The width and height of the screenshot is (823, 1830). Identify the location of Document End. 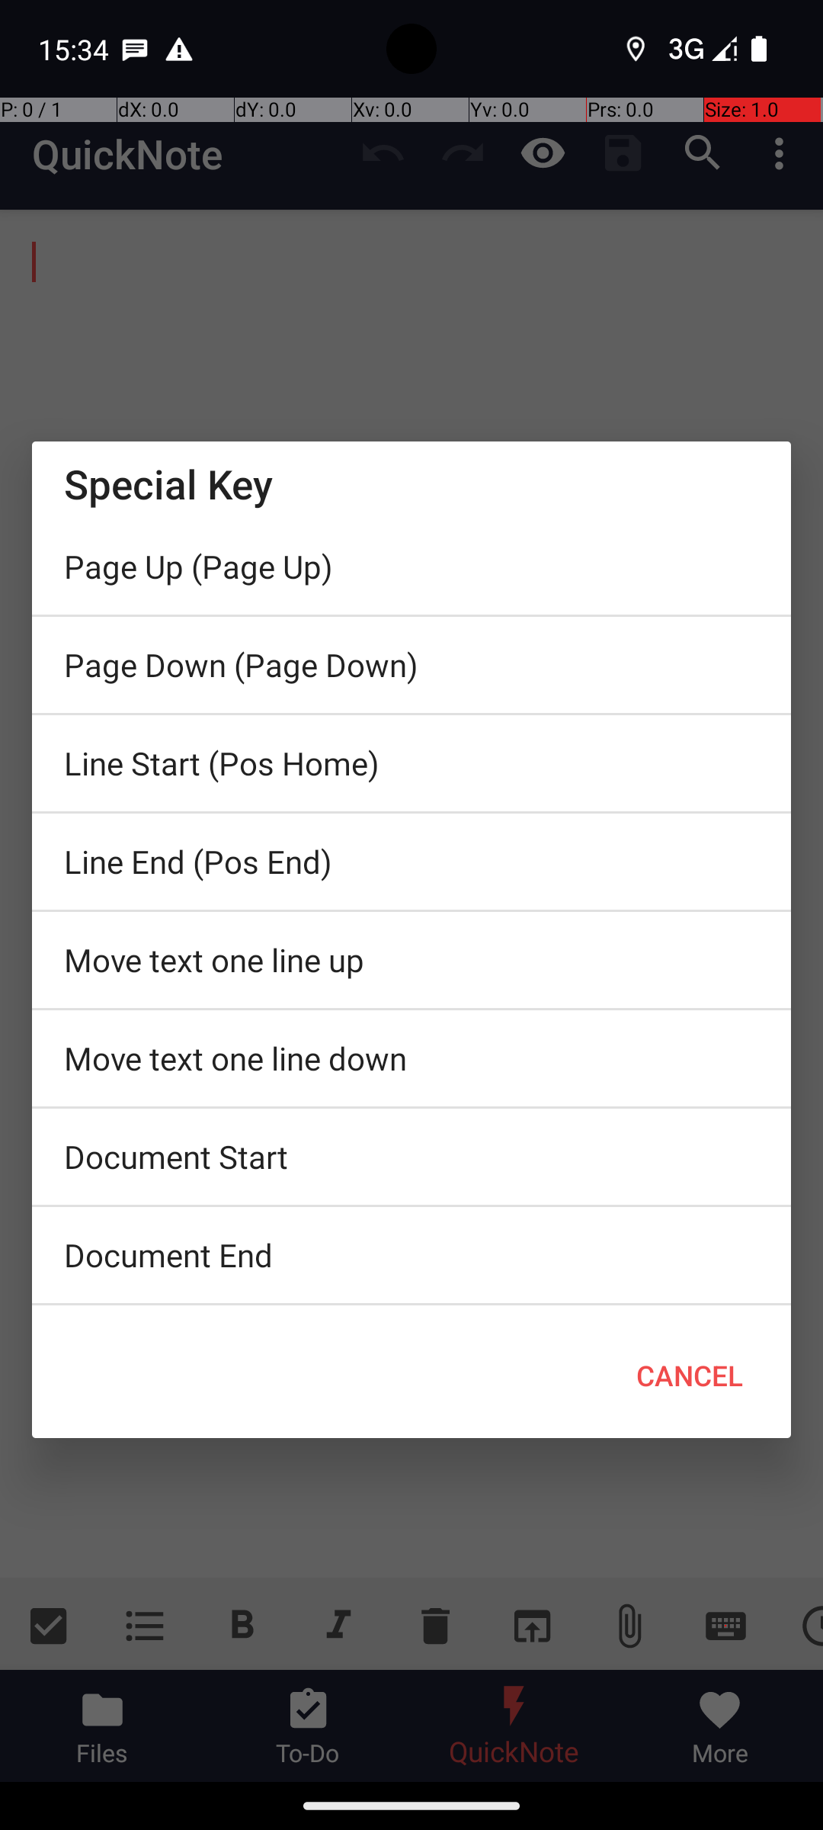
(411, 1255).